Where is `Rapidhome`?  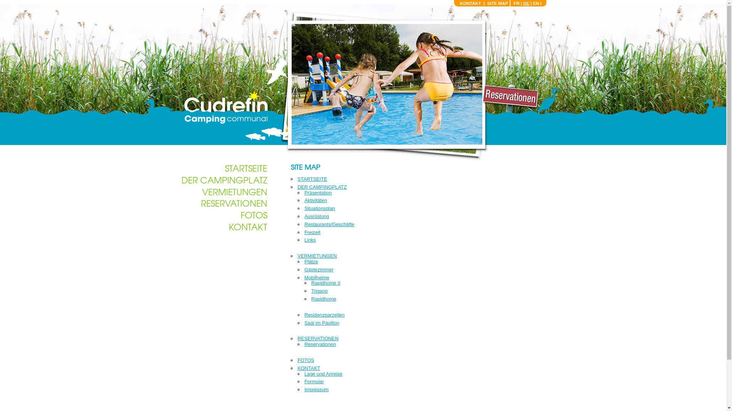 Rapidhome is located at coordinates (323, 299).